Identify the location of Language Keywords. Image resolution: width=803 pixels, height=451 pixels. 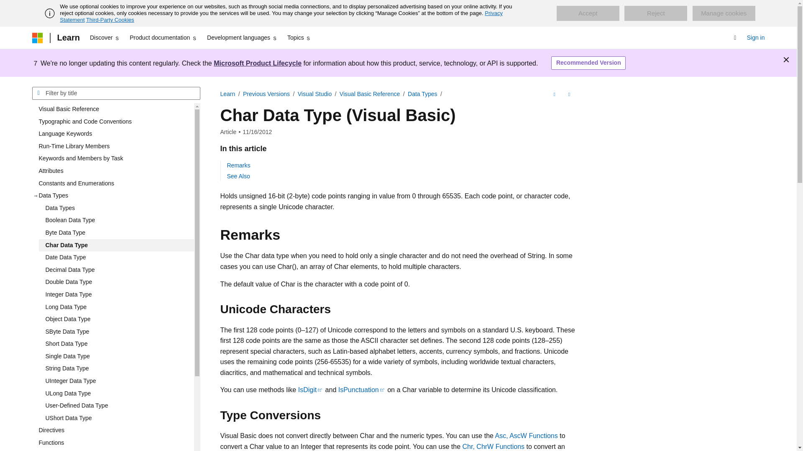
(113, 134).